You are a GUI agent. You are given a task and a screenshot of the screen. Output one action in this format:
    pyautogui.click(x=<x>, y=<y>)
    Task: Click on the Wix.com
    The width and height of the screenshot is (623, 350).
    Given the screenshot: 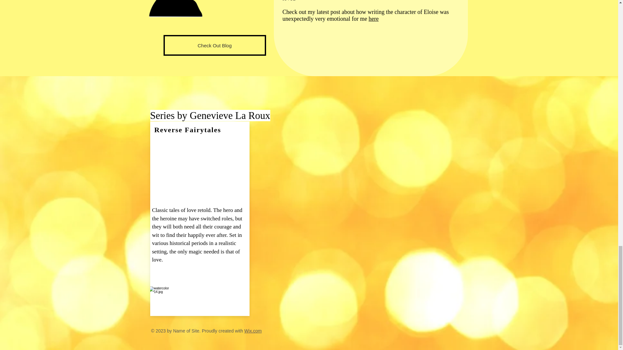 What is the action you would take?
    pyautogui.click(x=253, y=331)
    